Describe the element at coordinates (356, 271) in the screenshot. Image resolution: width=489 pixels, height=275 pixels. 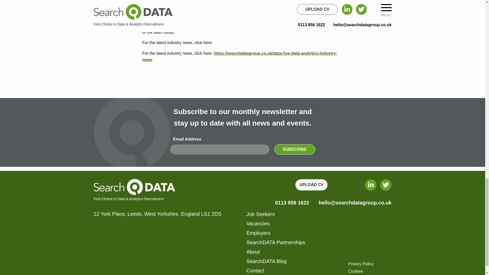
I see `Cookies` at that location.